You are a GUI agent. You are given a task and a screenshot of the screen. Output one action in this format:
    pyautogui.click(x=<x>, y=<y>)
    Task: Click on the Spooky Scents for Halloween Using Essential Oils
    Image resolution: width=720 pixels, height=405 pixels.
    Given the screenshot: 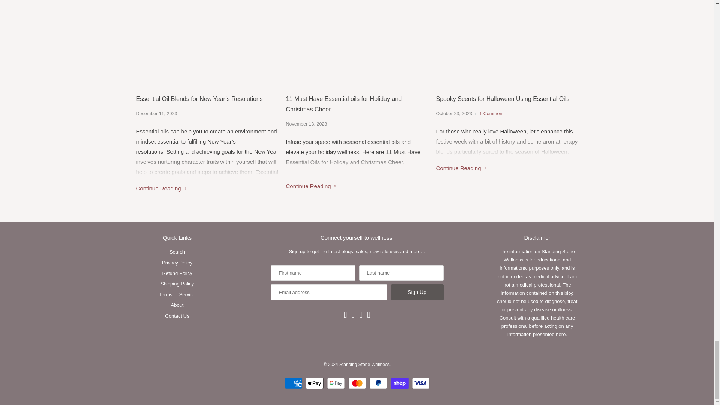 What is the action you would take?
    pyautogui.click(x=507, y=99)
    